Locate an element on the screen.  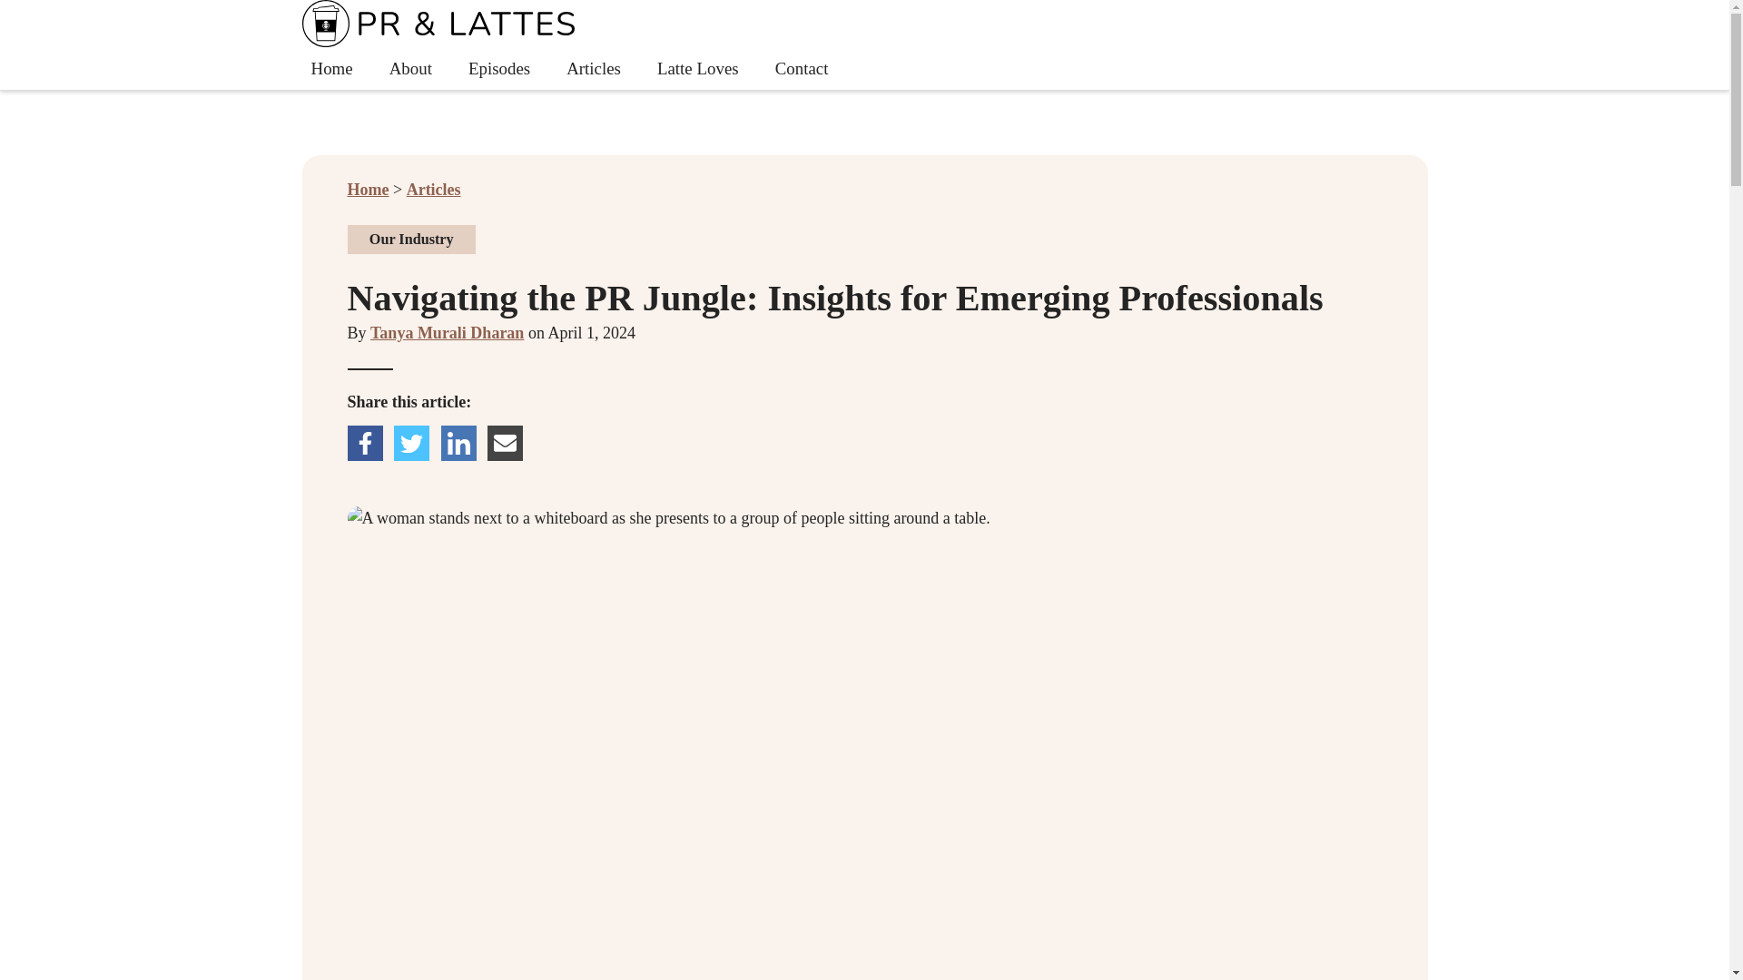
Home is located at coordinates (330, 68).